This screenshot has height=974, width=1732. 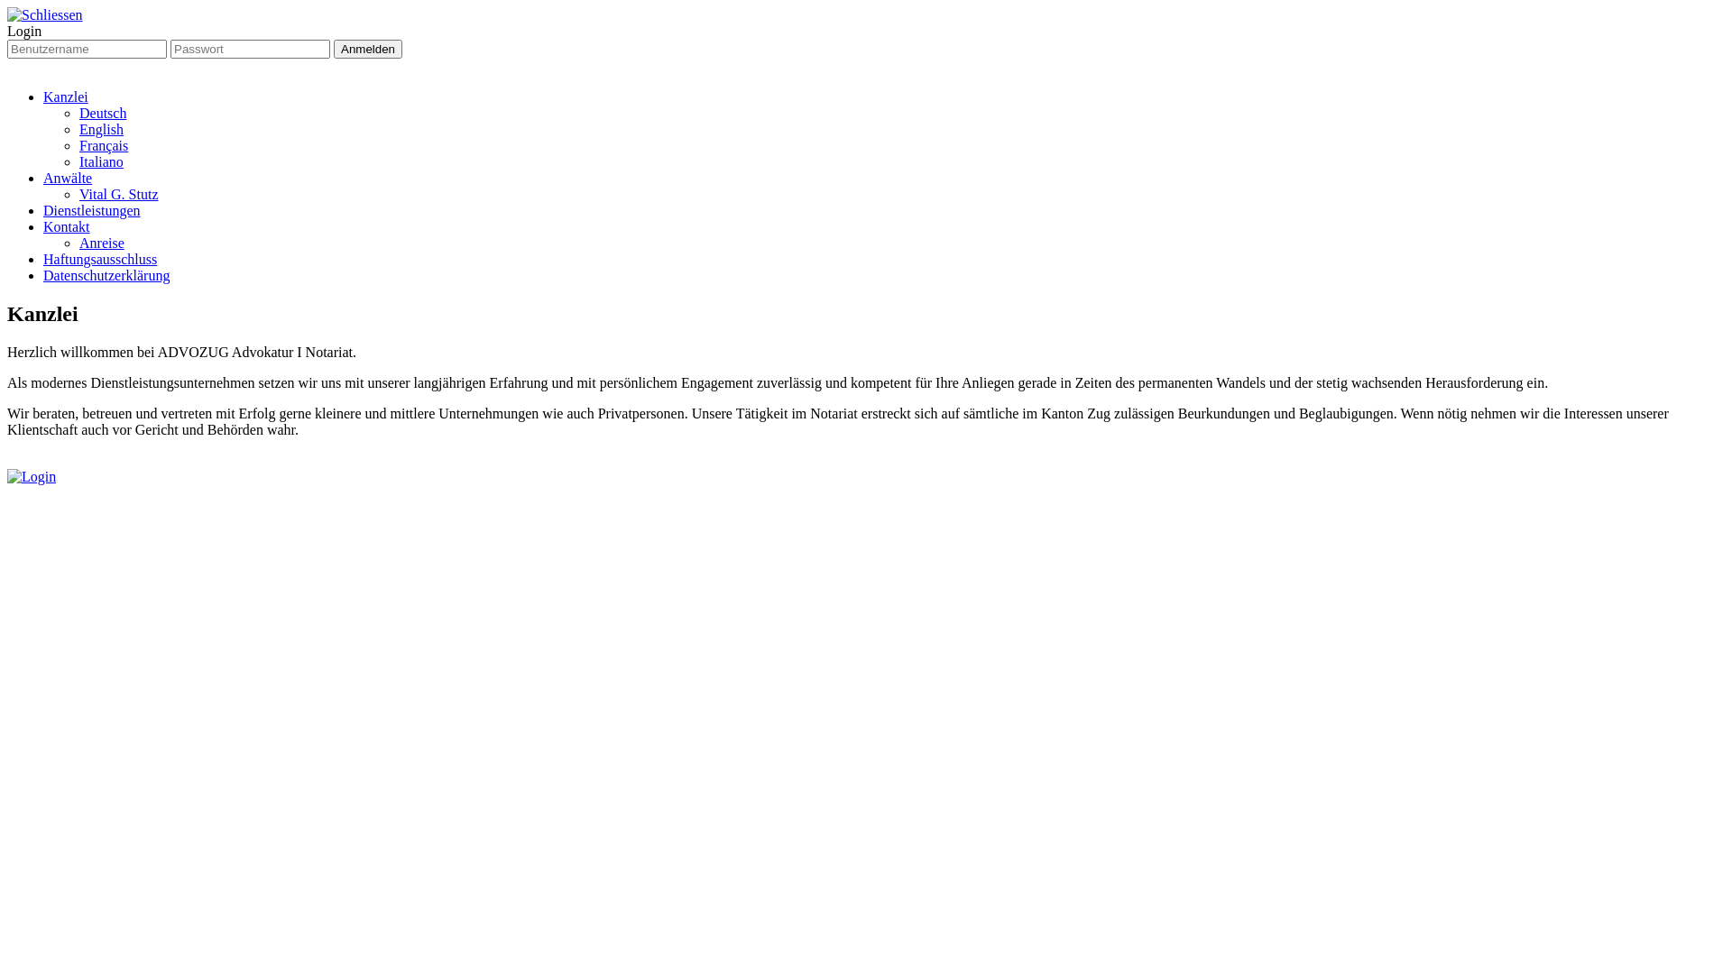 What do you see at coordinates (66, 97) in the screenshot?
I see `Kanzlei` at bounding box center [66, 97].